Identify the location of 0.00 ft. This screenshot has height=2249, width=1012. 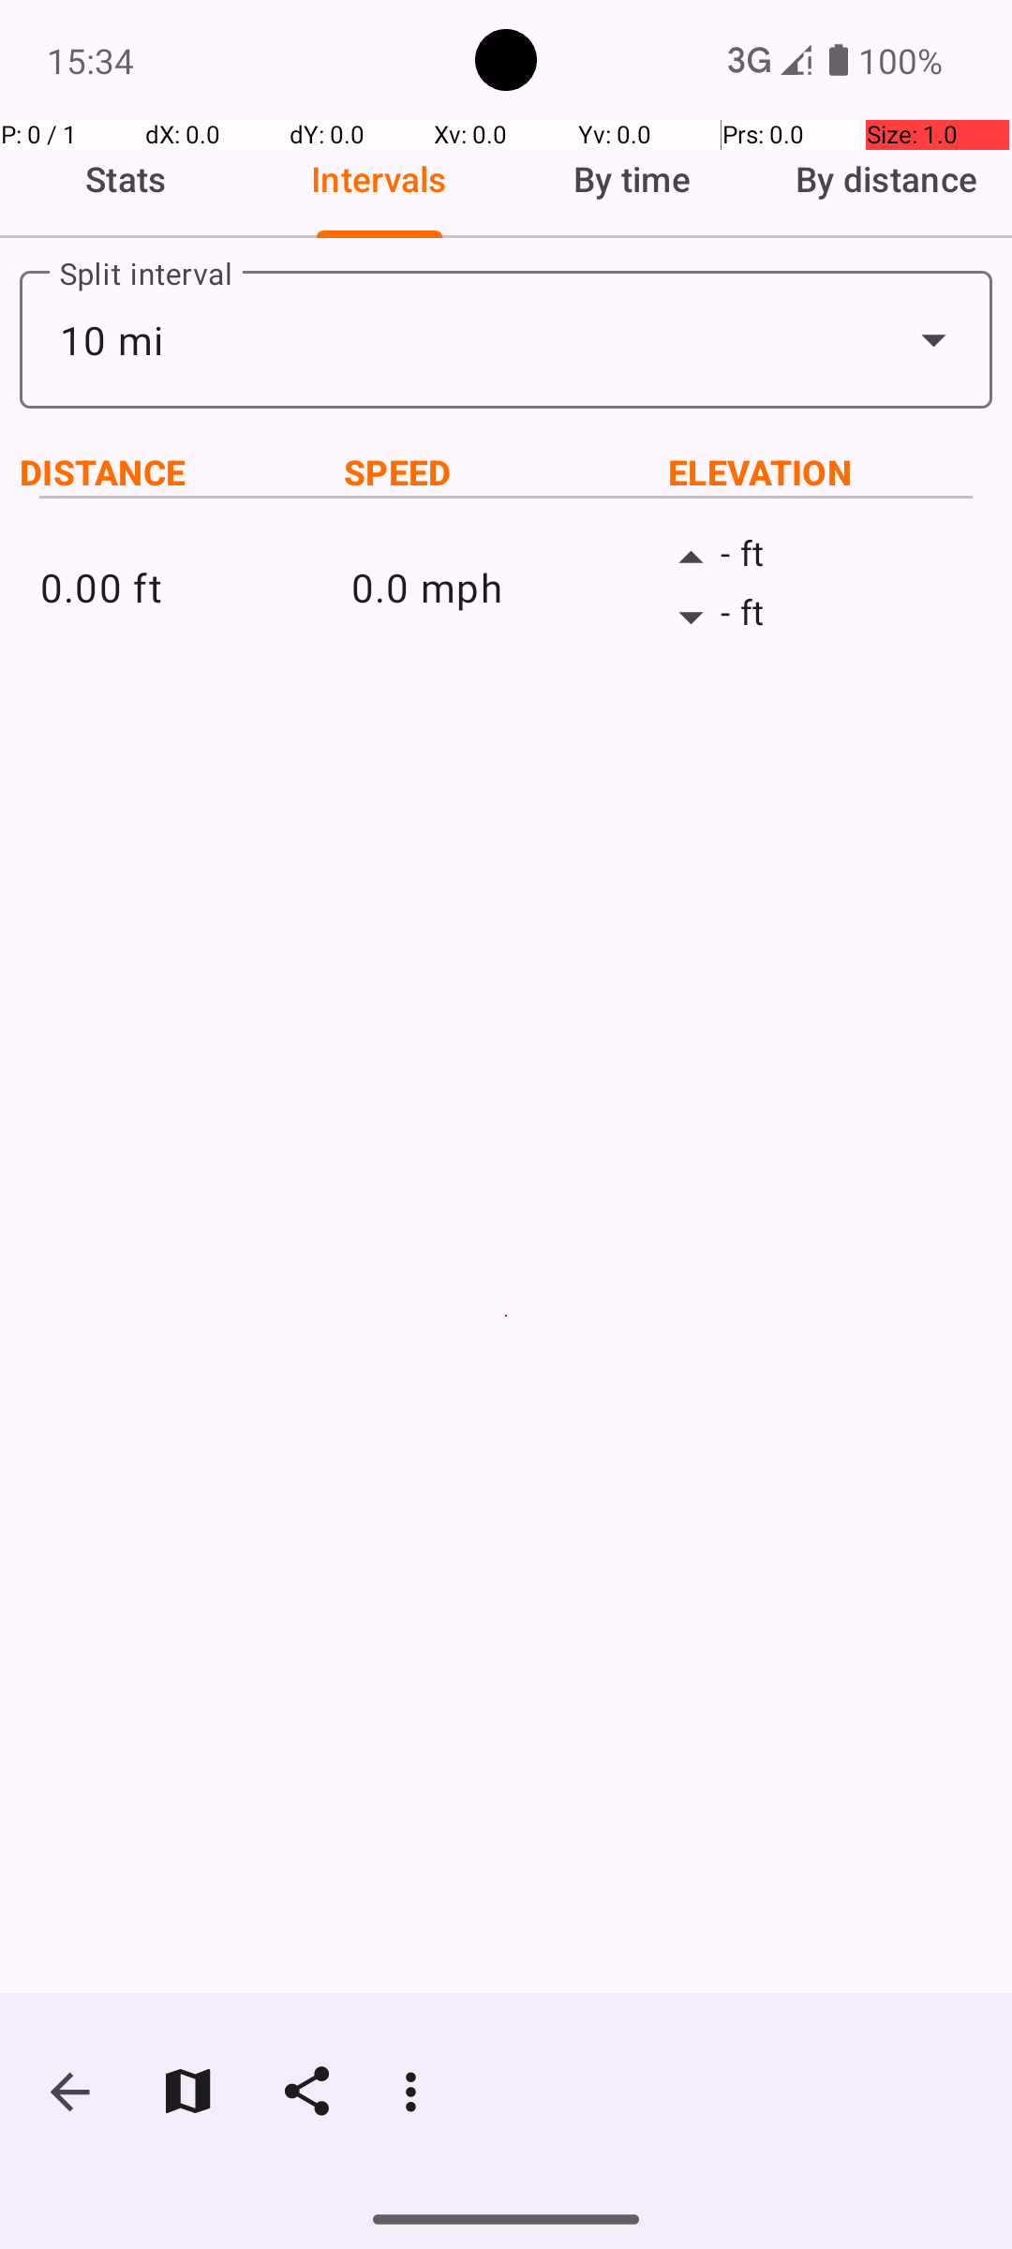
(195, 587).